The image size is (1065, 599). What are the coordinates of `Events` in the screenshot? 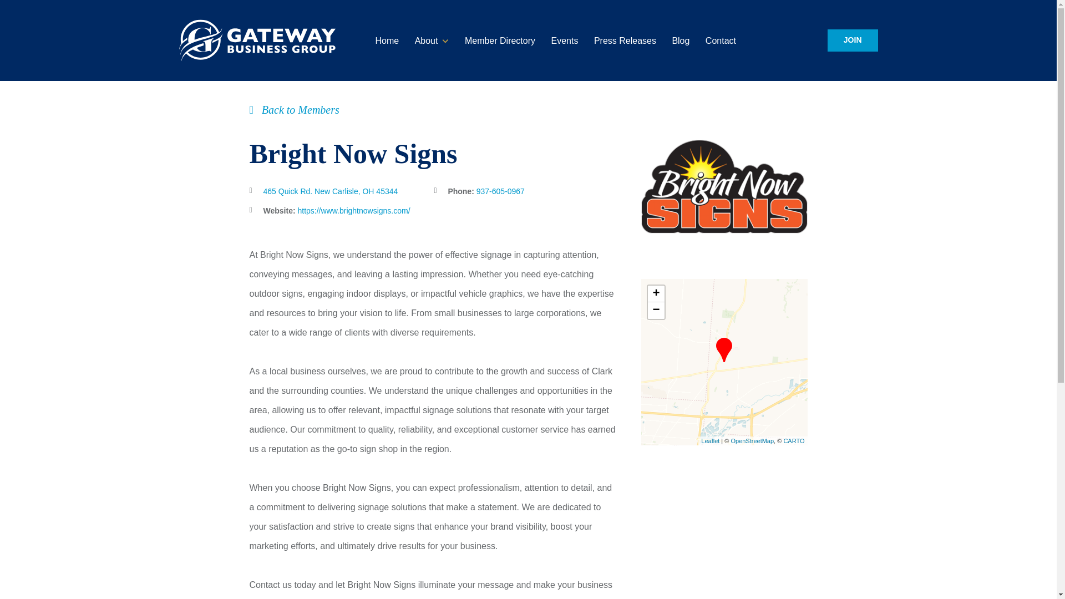 It's located at (565, 40).